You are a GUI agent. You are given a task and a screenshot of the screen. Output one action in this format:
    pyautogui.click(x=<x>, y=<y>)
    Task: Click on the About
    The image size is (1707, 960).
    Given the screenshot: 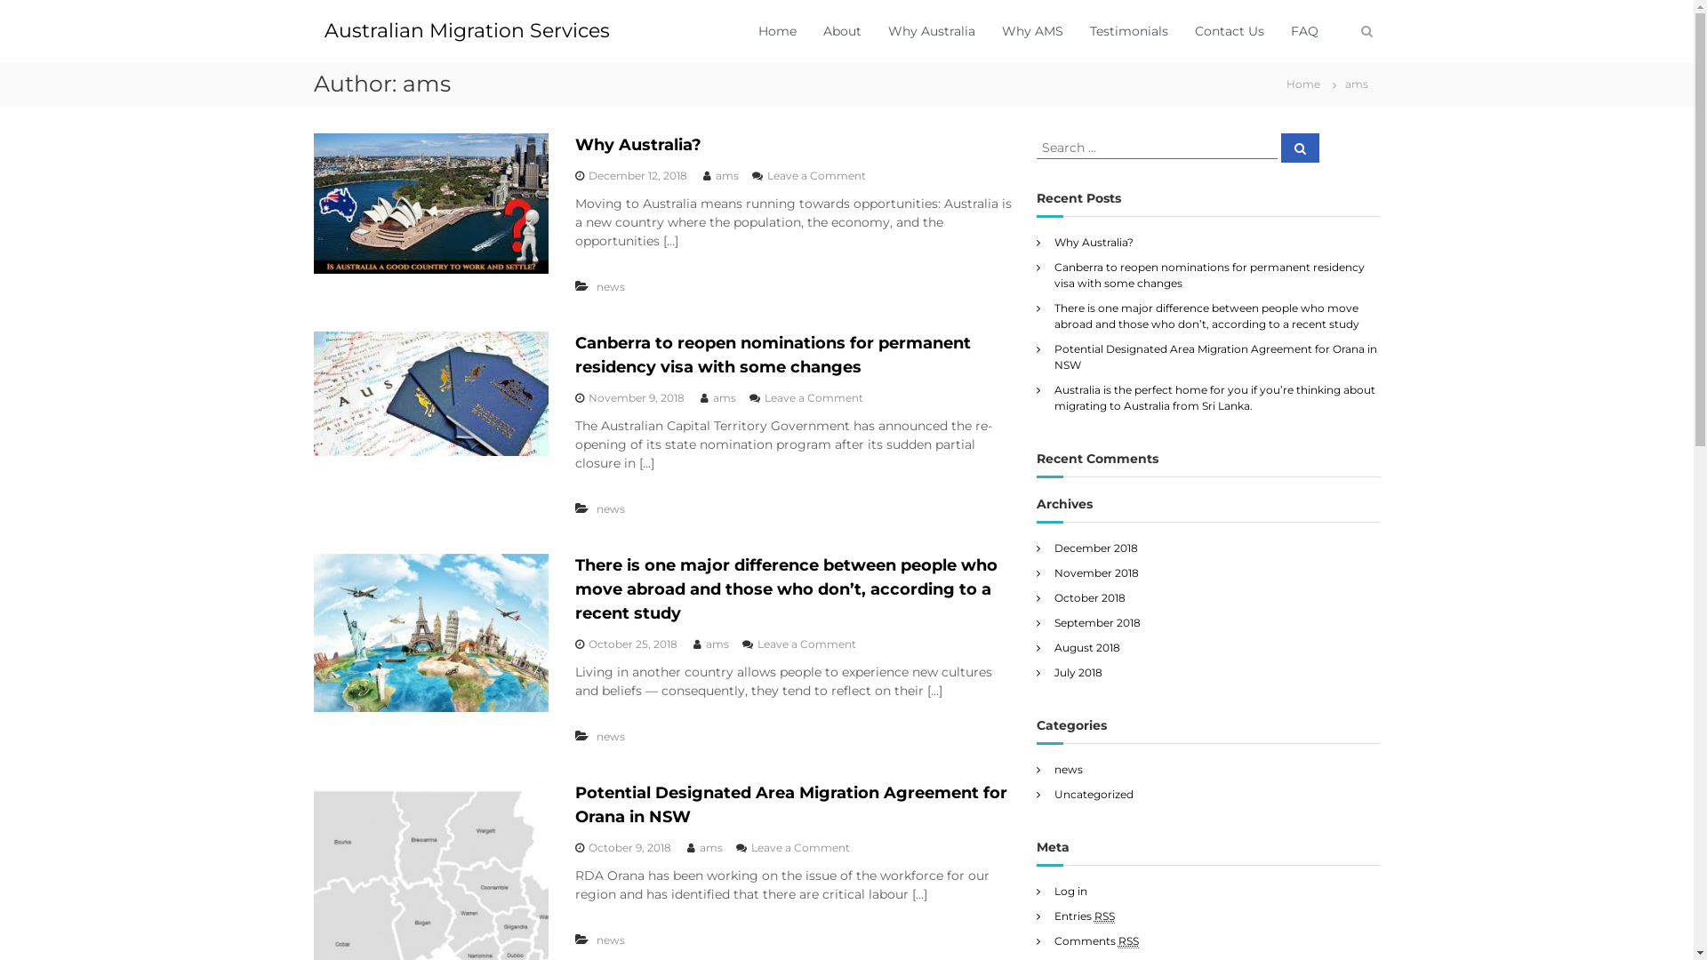 What is the action you would take?
    pyautogui.click(x=842, y=31)
    